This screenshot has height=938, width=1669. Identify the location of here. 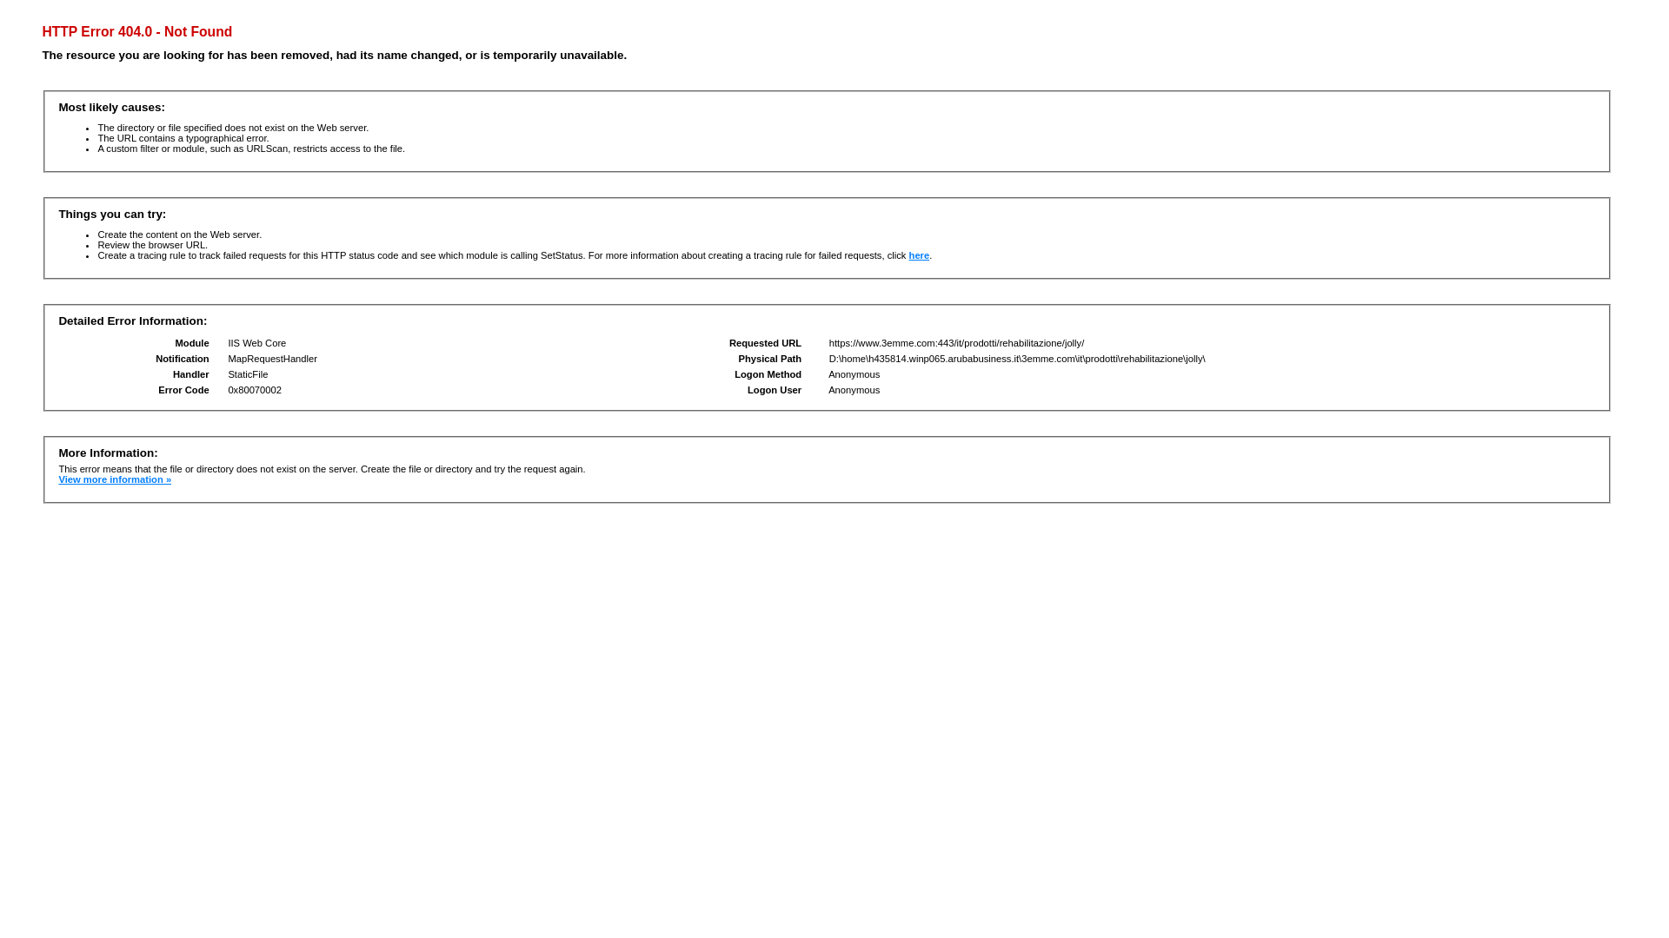
(920, 255).